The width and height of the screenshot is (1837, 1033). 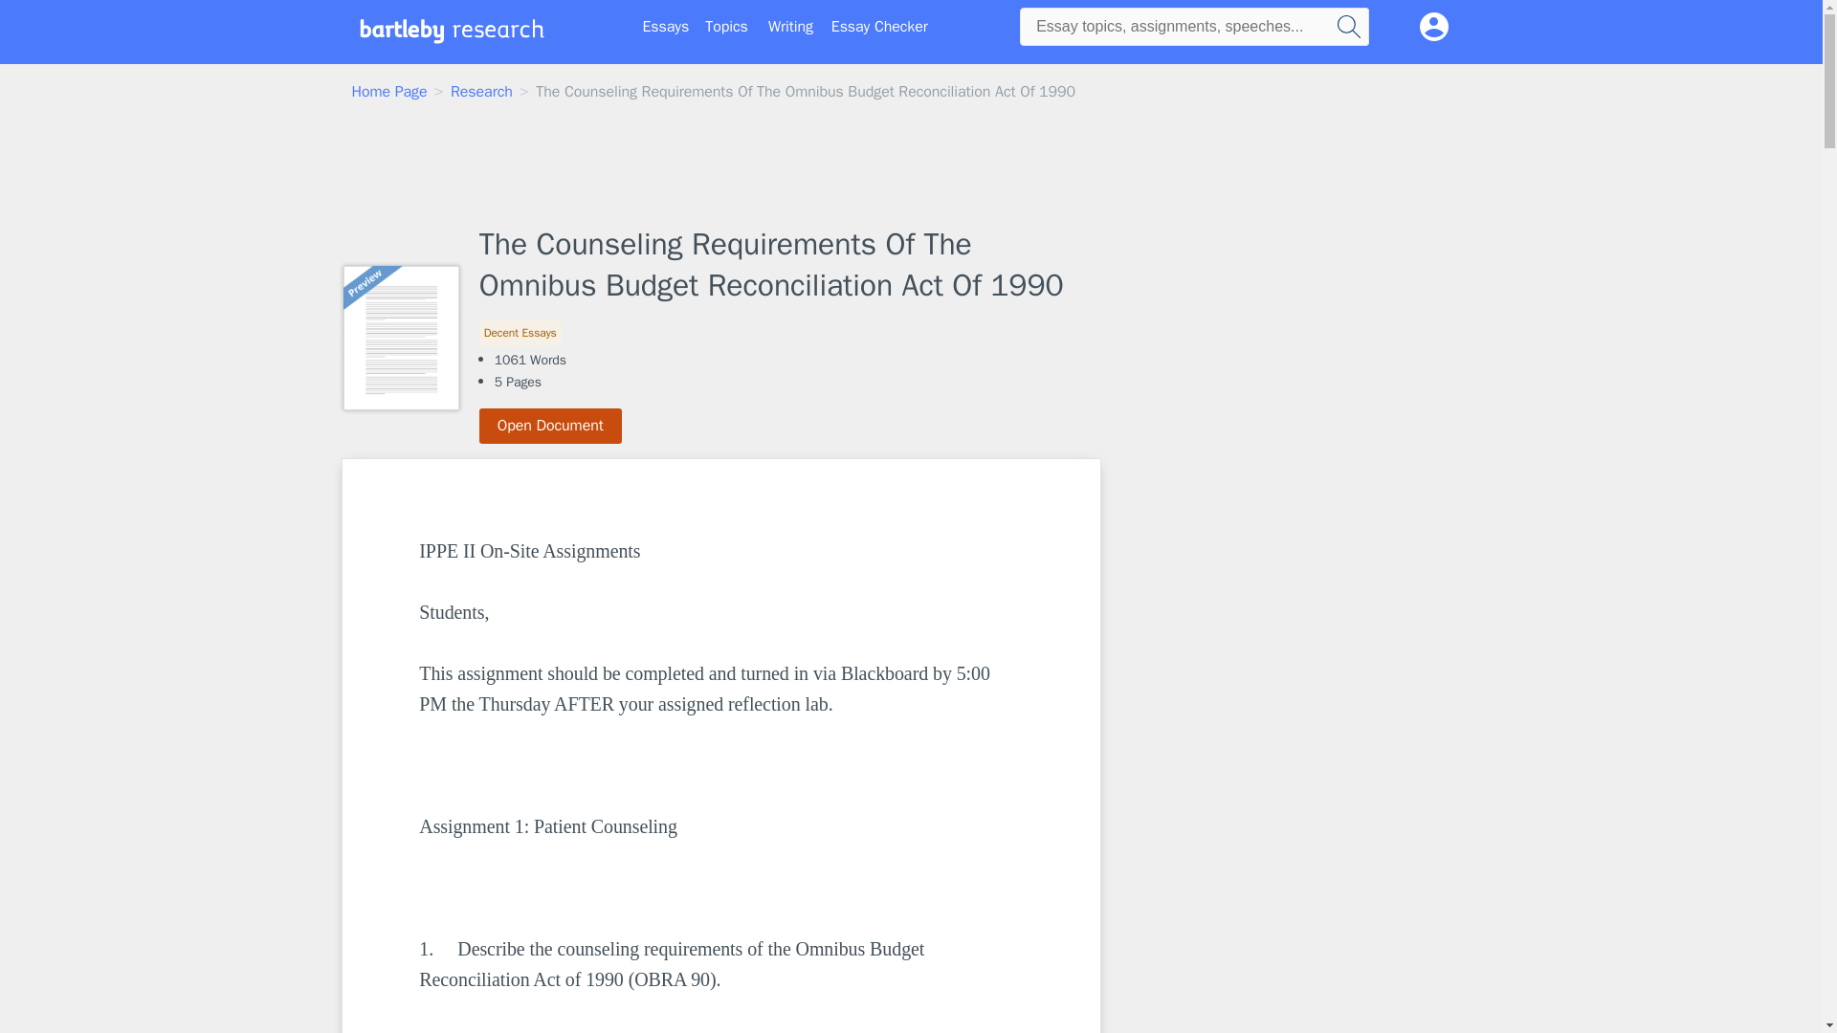 I want to click on Open Document, so click(x=551, y=426).